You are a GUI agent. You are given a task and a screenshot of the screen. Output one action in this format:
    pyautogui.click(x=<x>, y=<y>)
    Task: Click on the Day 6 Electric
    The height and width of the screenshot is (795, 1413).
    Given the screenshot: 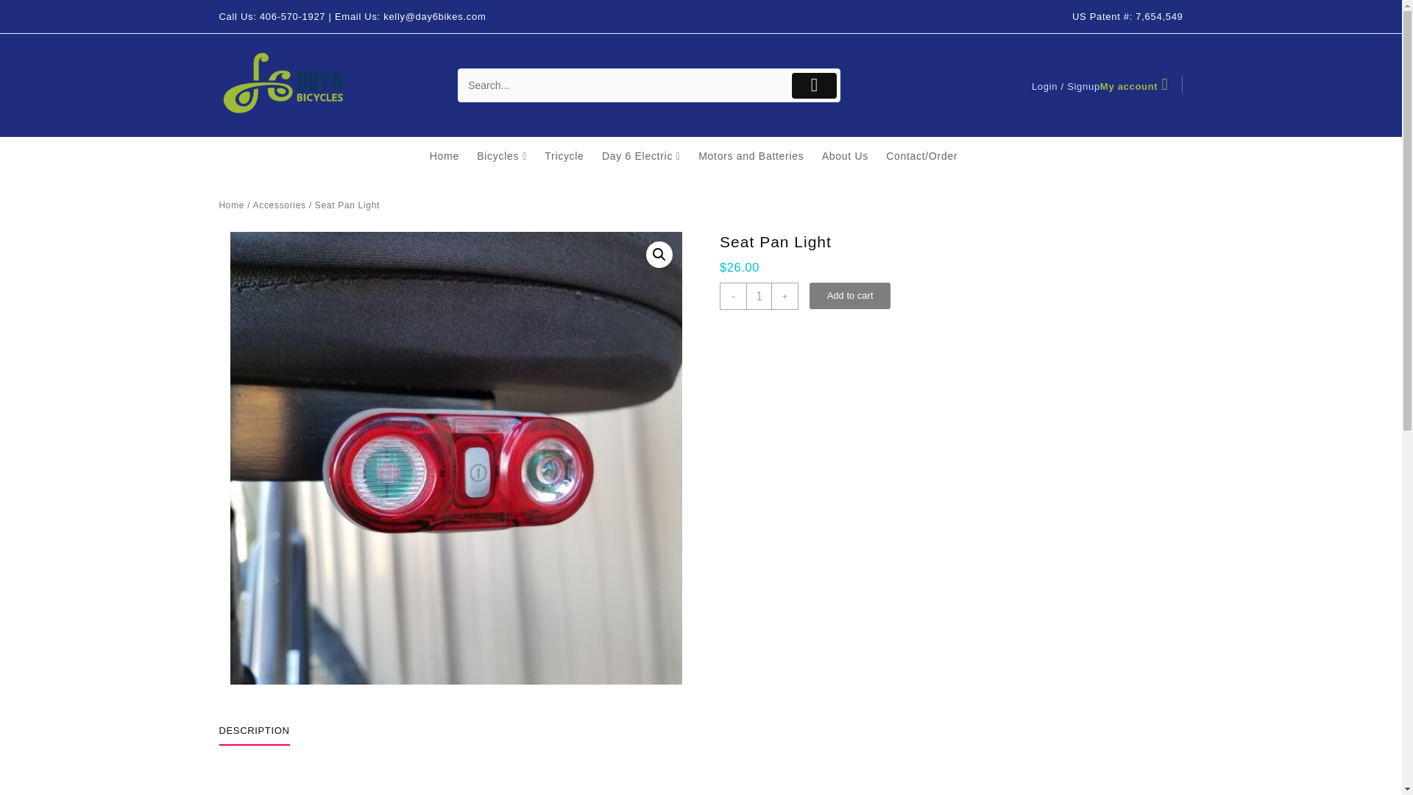 What is the action you would take?
    pyautogui.click(x=648, y=156)
    